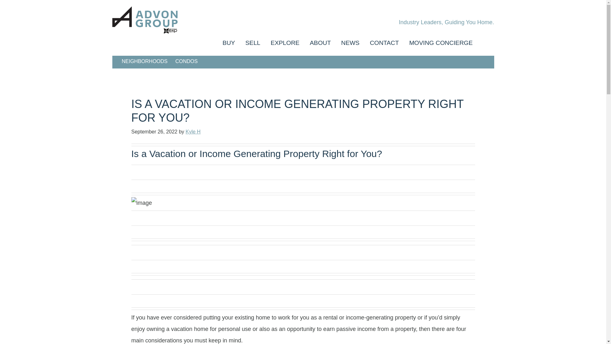 This screenshot has width=611, height=344. I want to click on NEIGHBORHOODS, so click(144, 61).